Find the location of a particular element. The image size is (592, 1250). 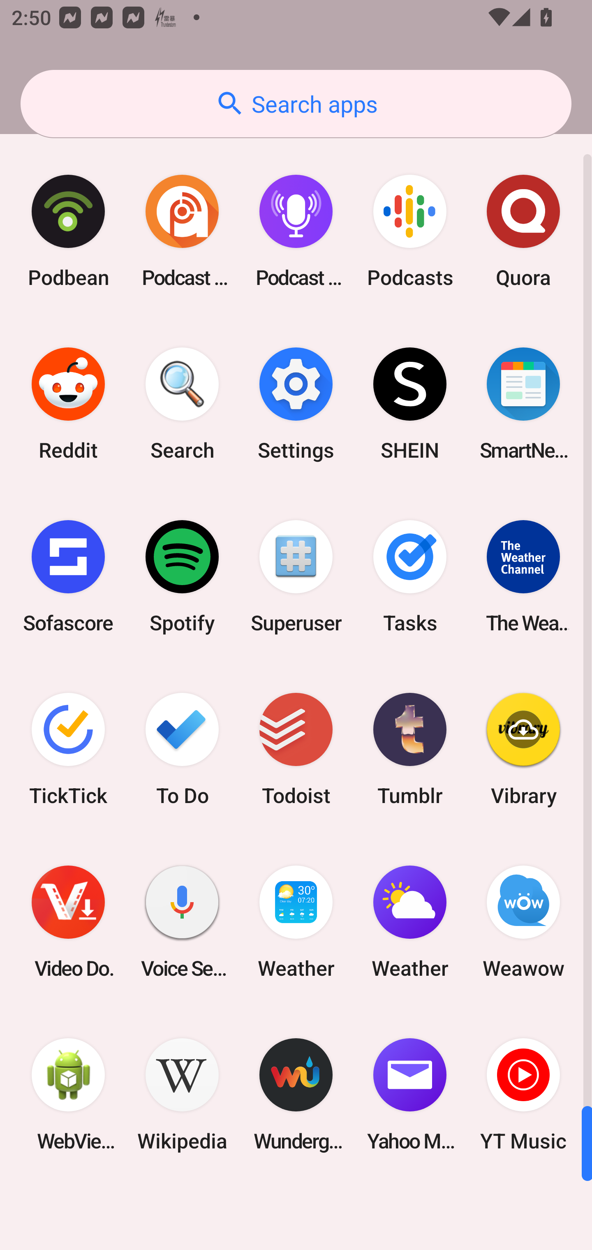

Wikipedia is located at coordinates (182, 1095).